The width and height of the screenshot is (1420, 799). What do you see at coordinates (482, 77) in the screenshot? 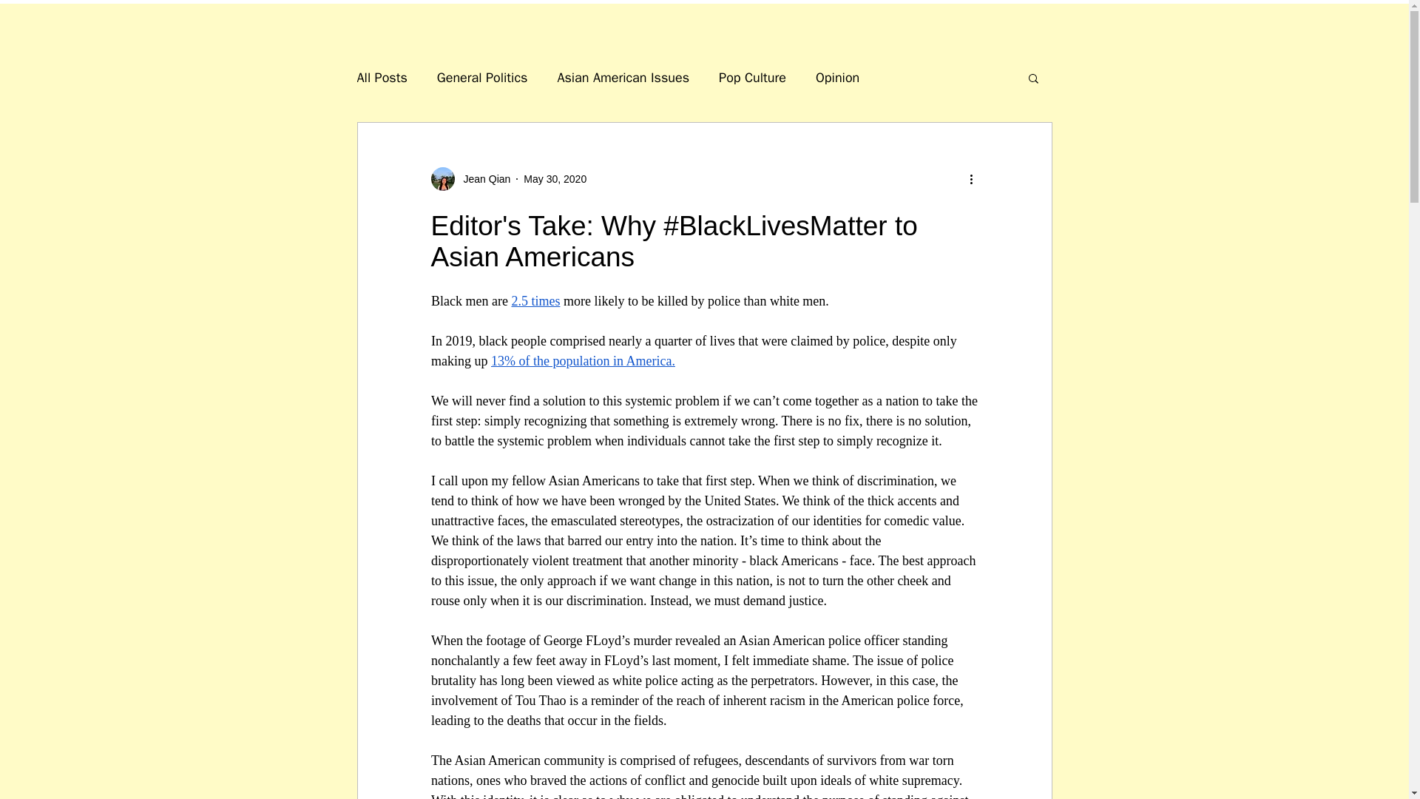
I see `General Politics` at bounding box center [482, 77].